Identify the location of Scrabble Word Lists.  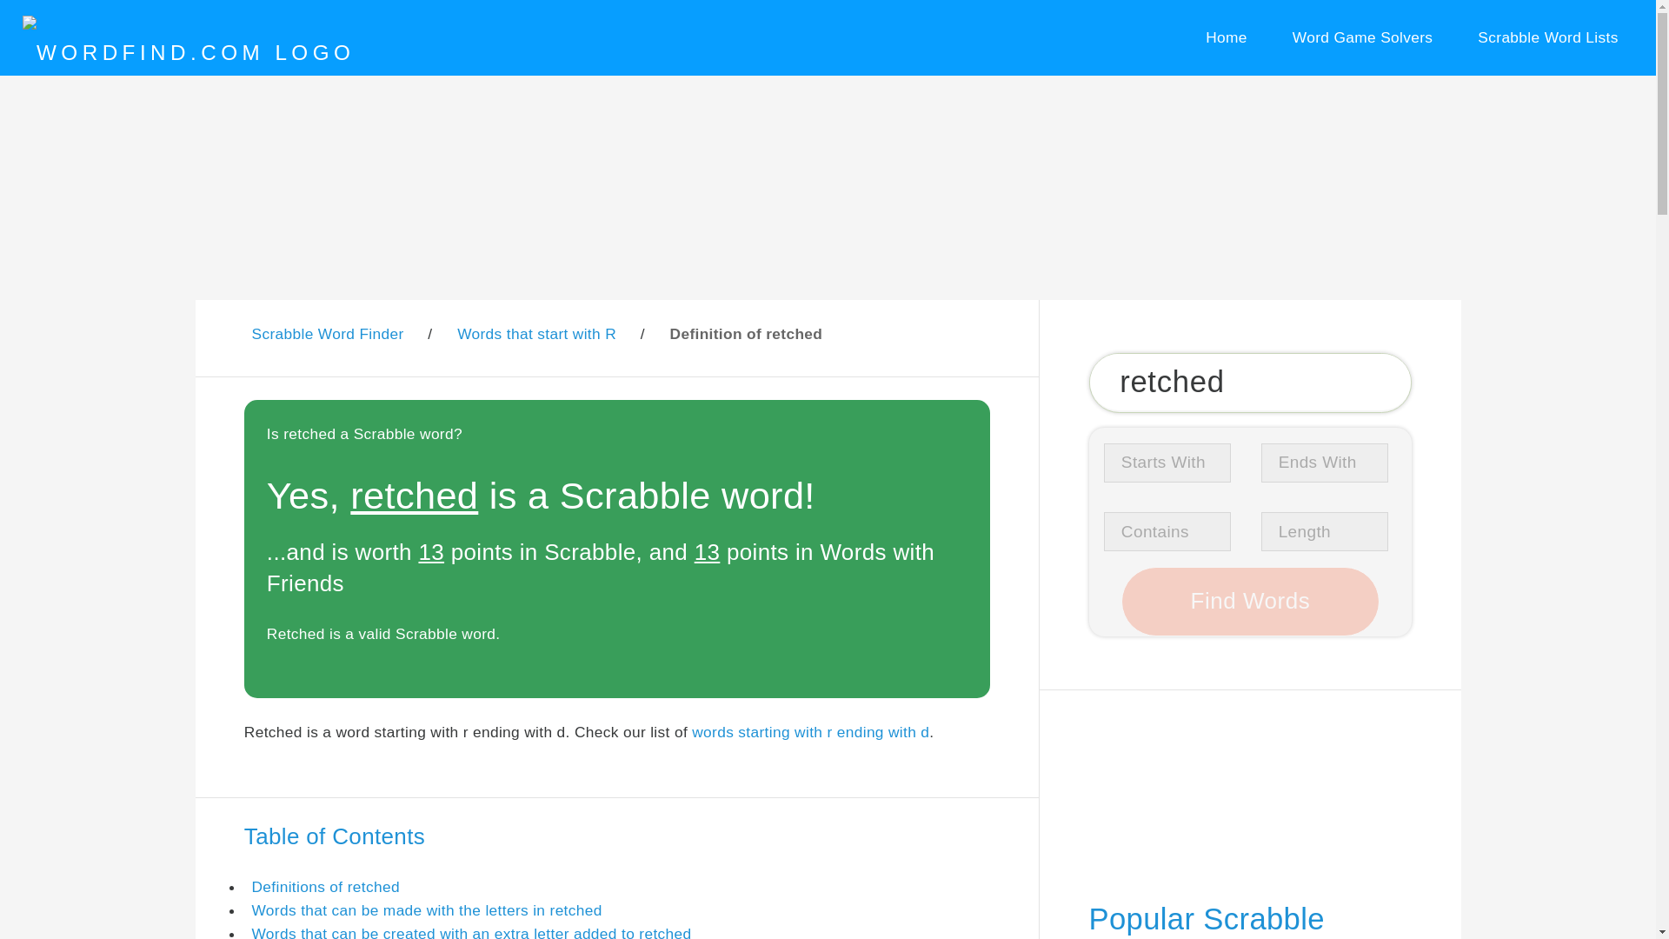
(1548, 38).